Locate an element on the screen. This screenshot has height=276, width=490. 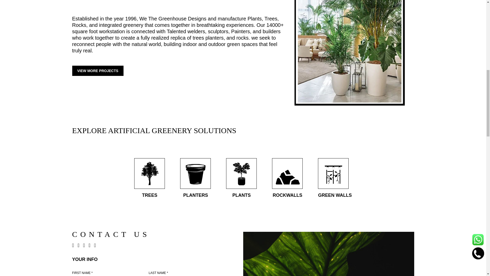
ROCKWALLS is located at coordinates (287, 178).